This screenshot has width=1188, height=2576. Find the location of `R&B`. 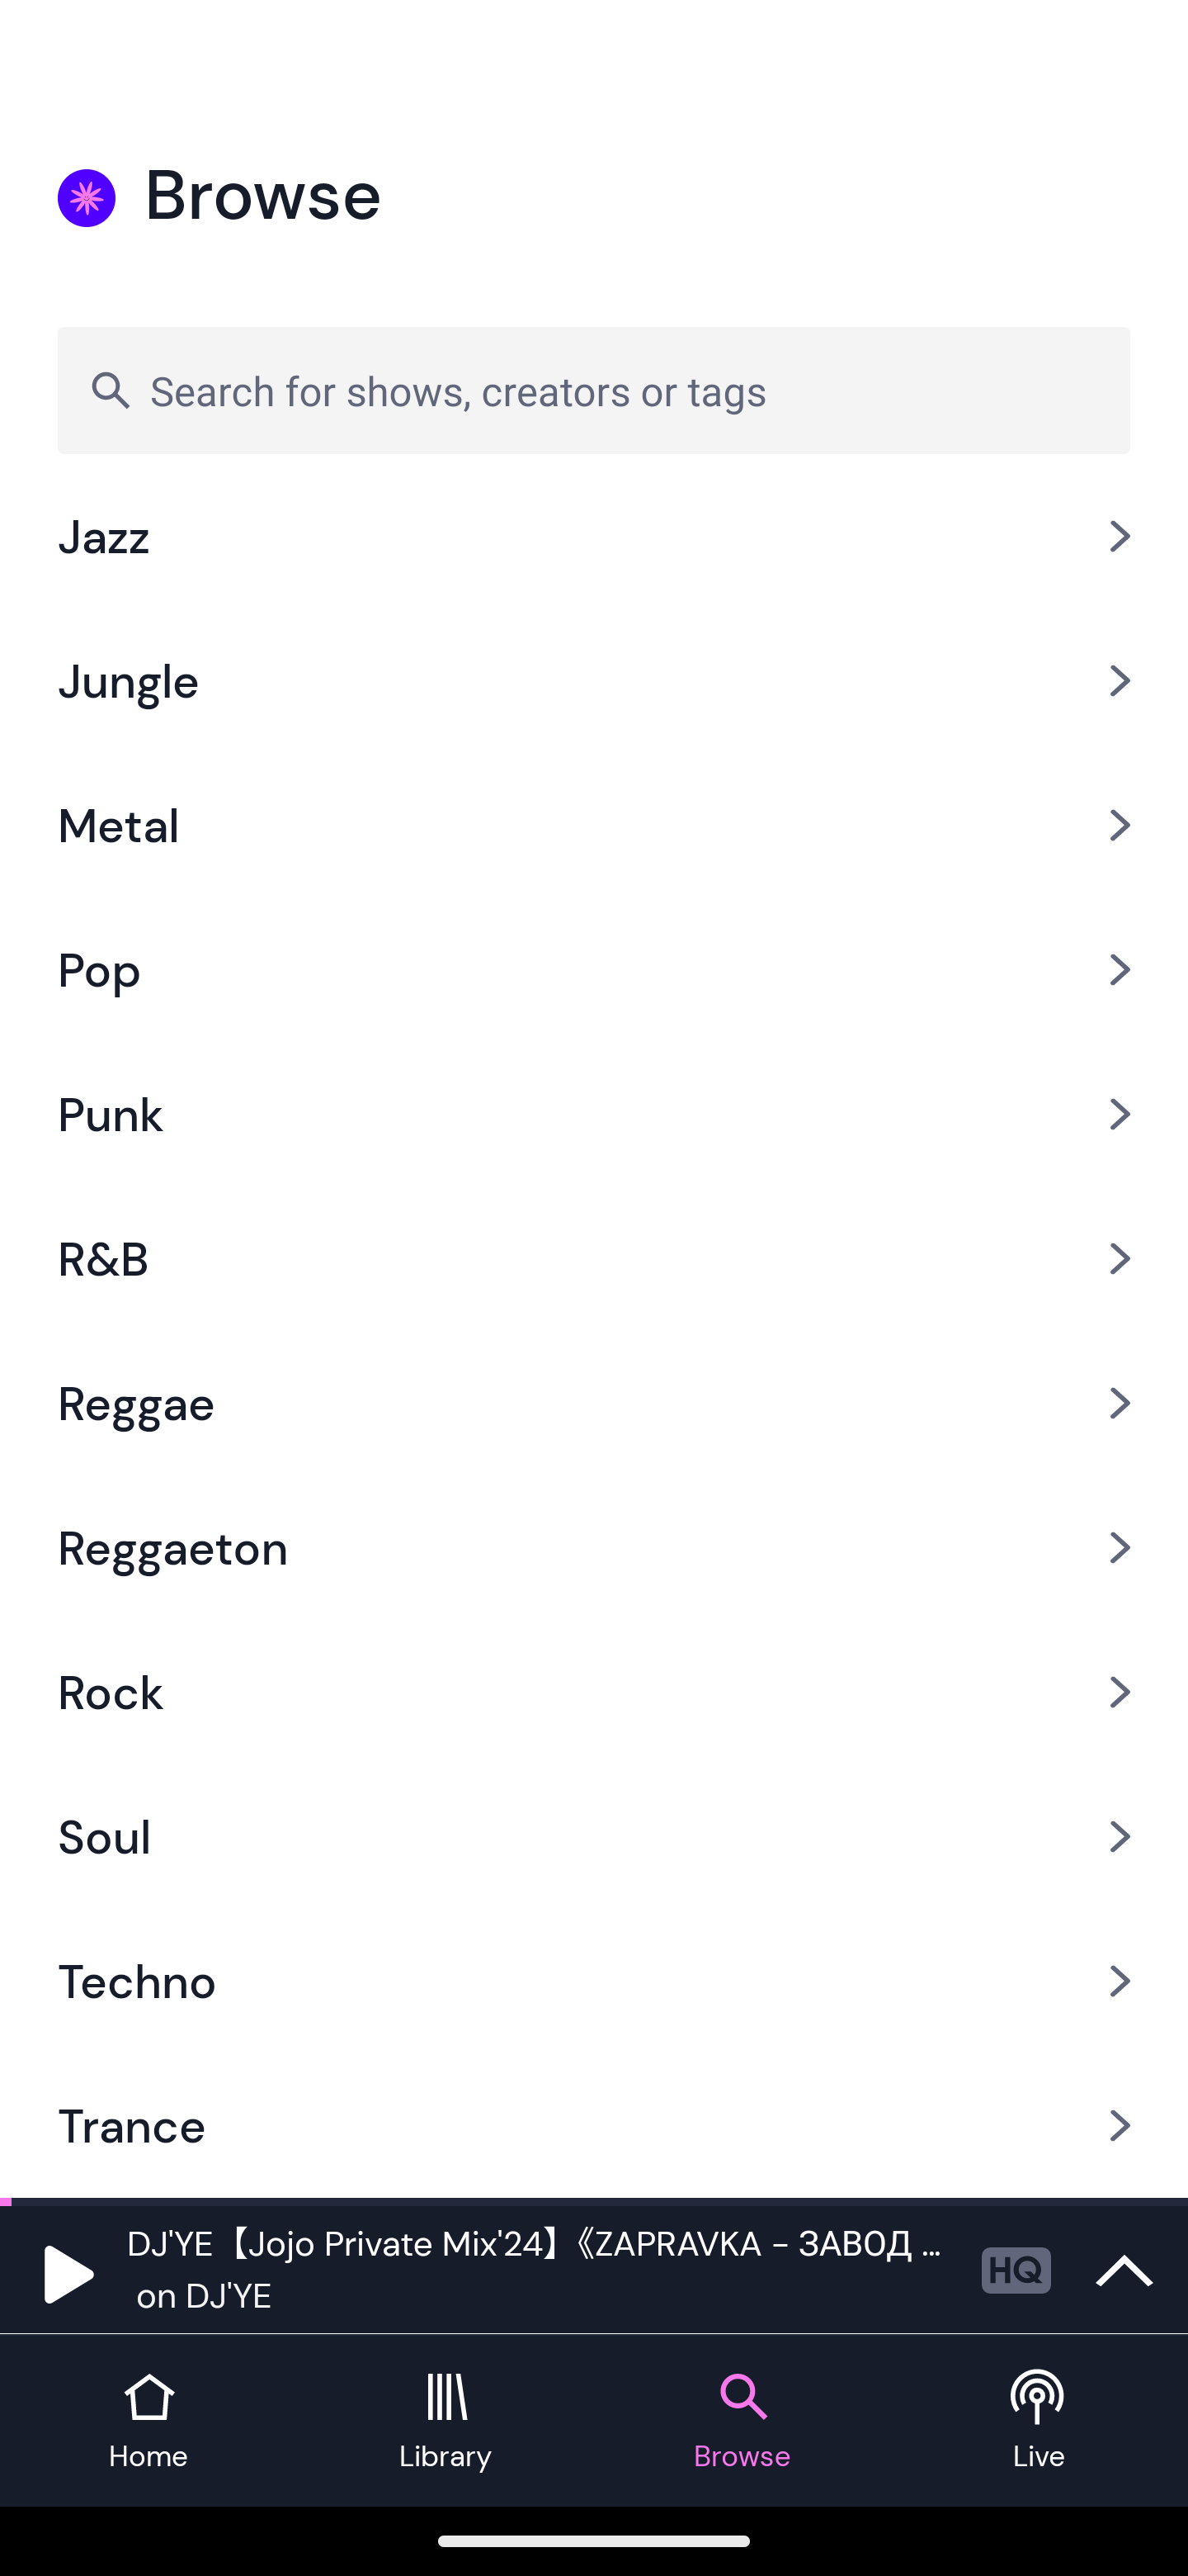

R&B is located at coordinates (594, 1260).